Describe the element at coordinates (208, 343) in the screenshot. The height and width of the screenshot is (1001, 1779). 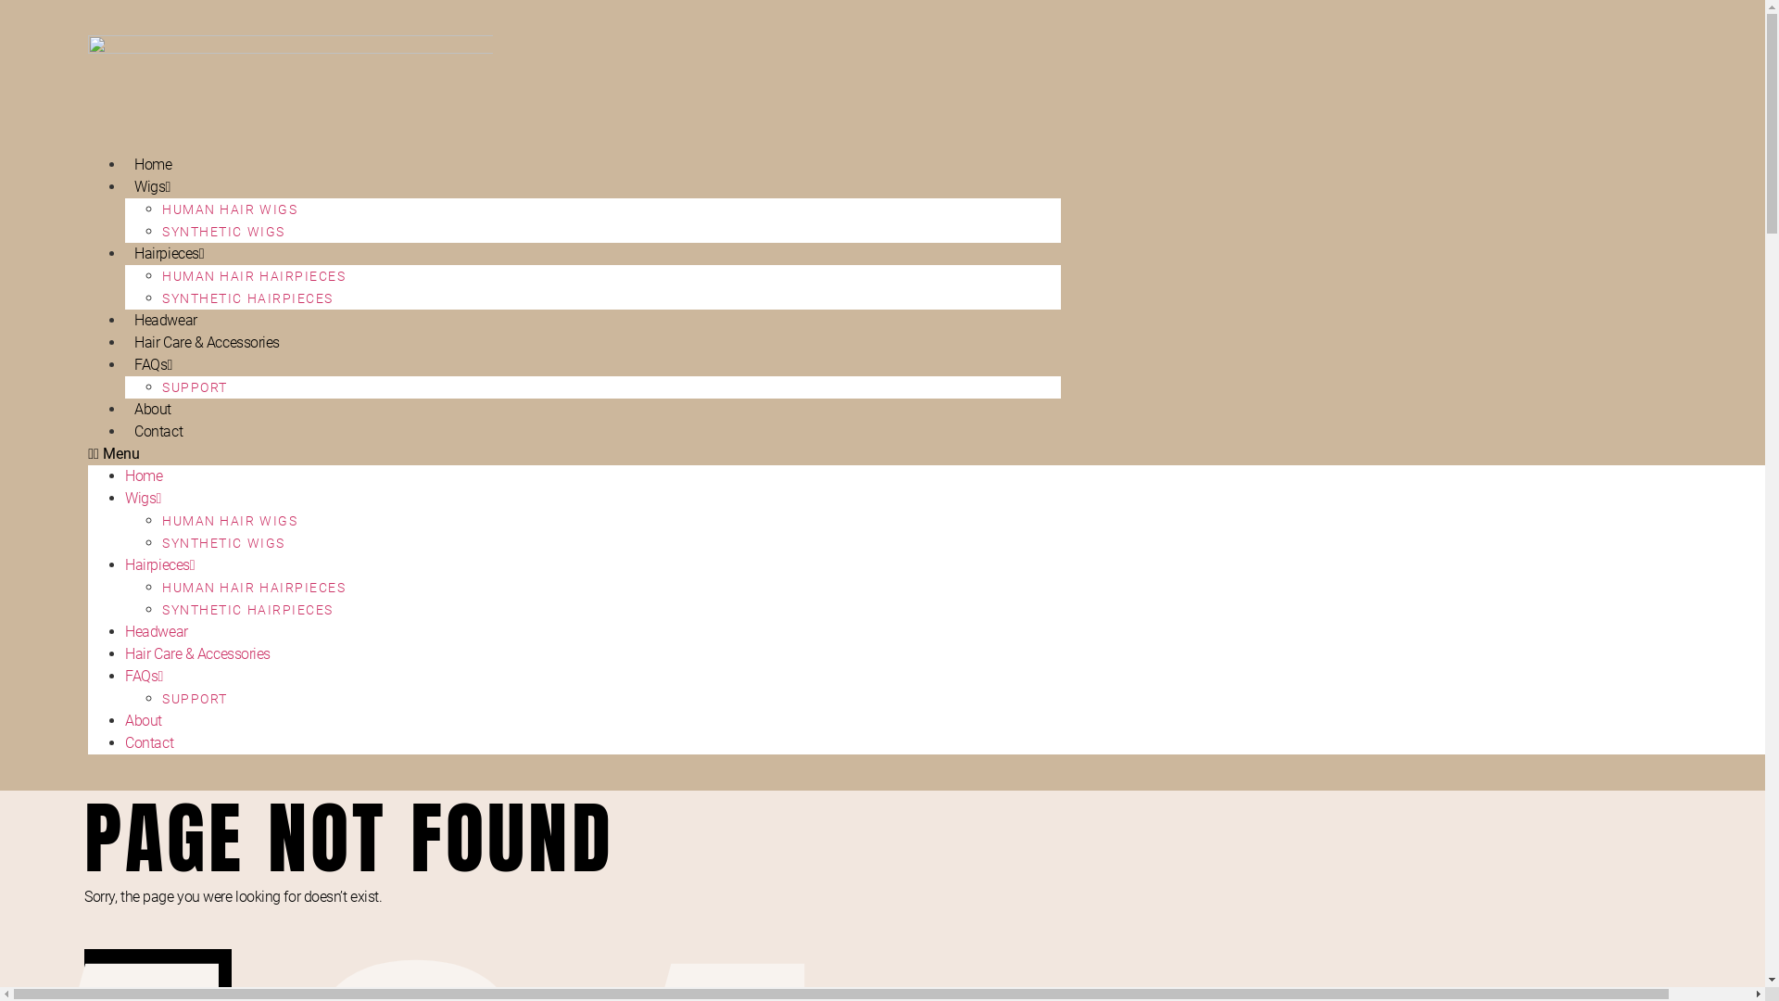
I see `Hair Care & Accessories` at that location.